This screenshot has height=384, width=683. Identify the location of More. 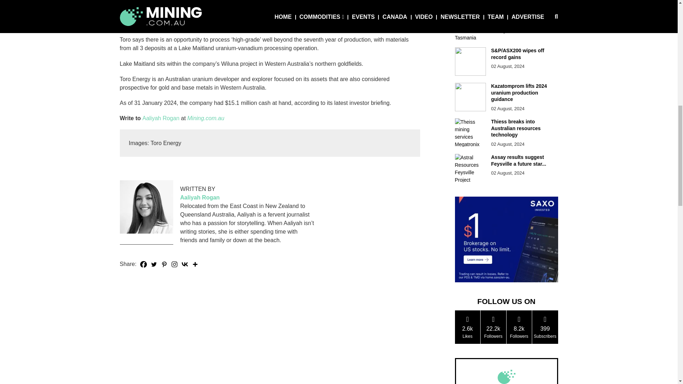
(195, 265).